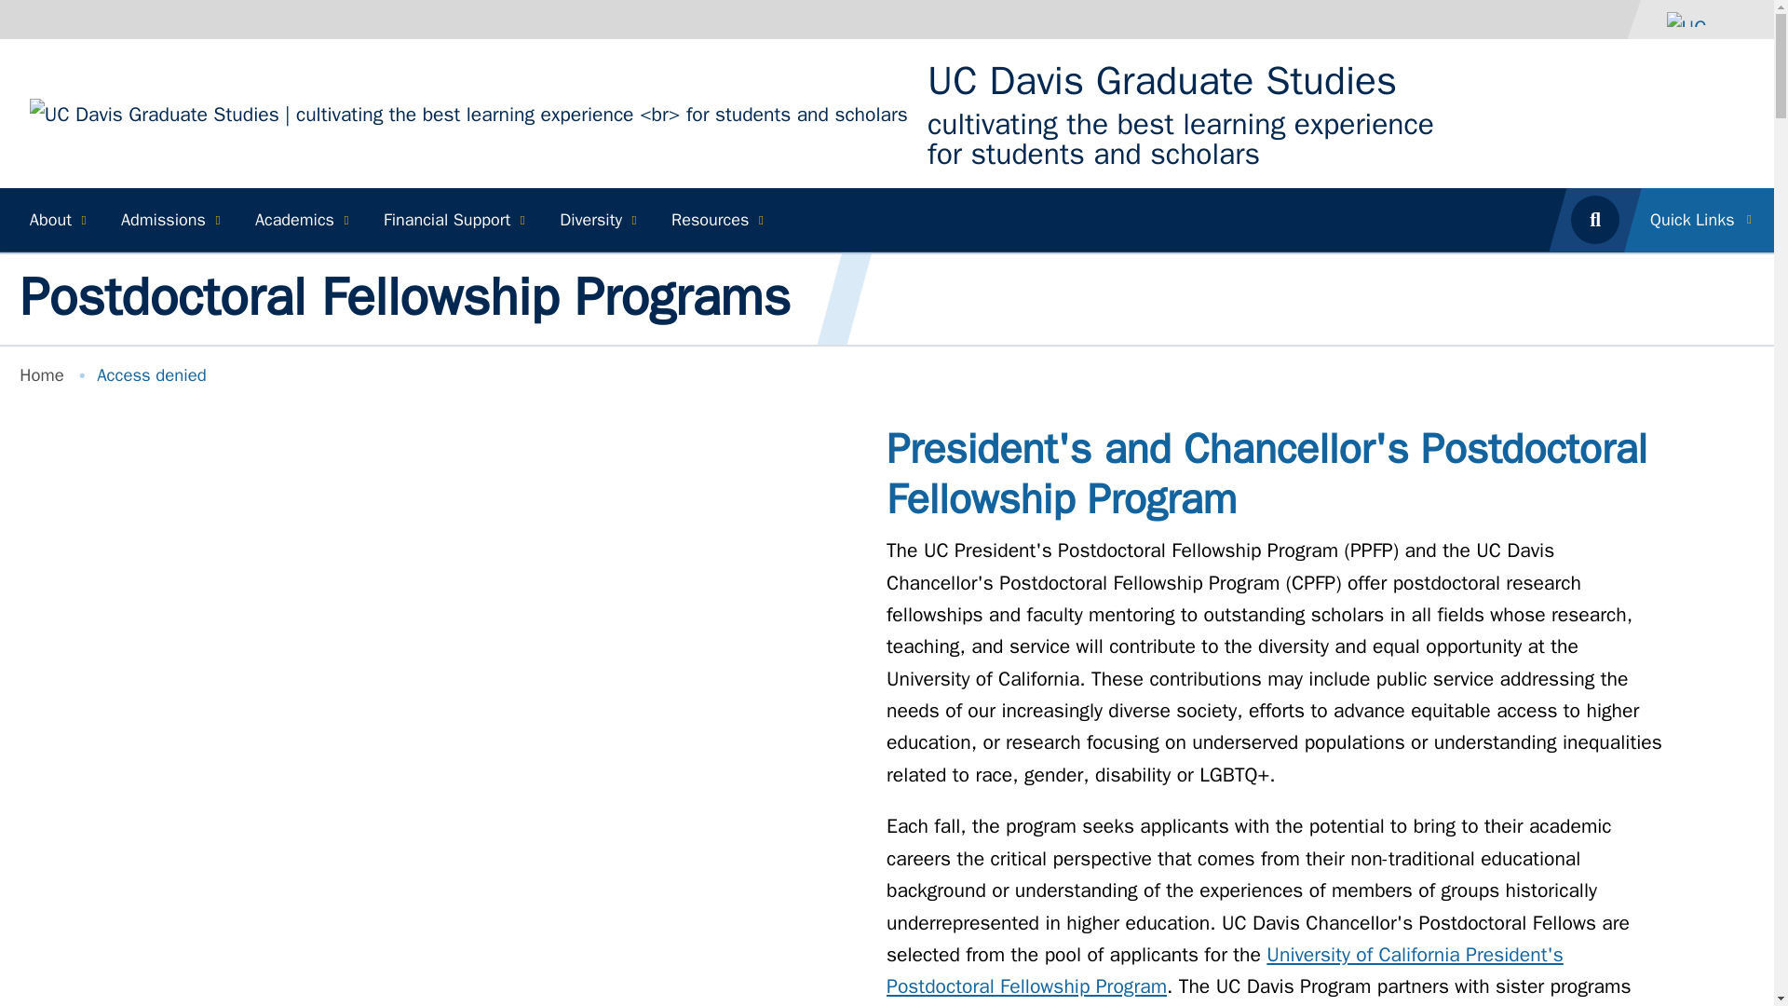 Image resolution: width=1788 pixels, height=1006 pixels. What do you see at coordinates (469, 112) in the screenshot?
I see `Home` at bounding box center [469, 112].